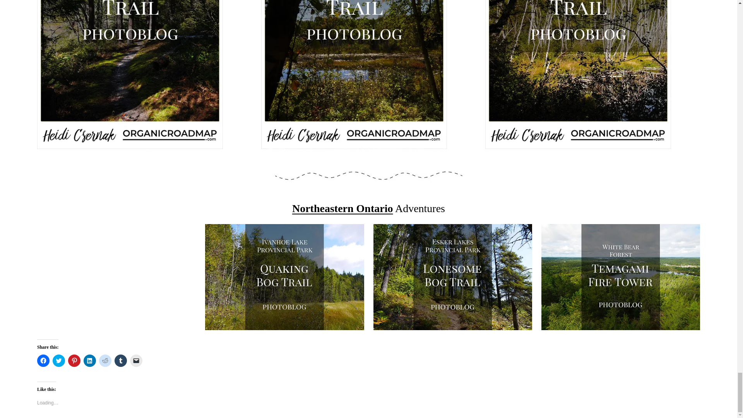 This screenshot has width=743, height=418. Describe the element at coordinates (59, 361) in the screenshot. I see `Click to share on Twitter` at that location.